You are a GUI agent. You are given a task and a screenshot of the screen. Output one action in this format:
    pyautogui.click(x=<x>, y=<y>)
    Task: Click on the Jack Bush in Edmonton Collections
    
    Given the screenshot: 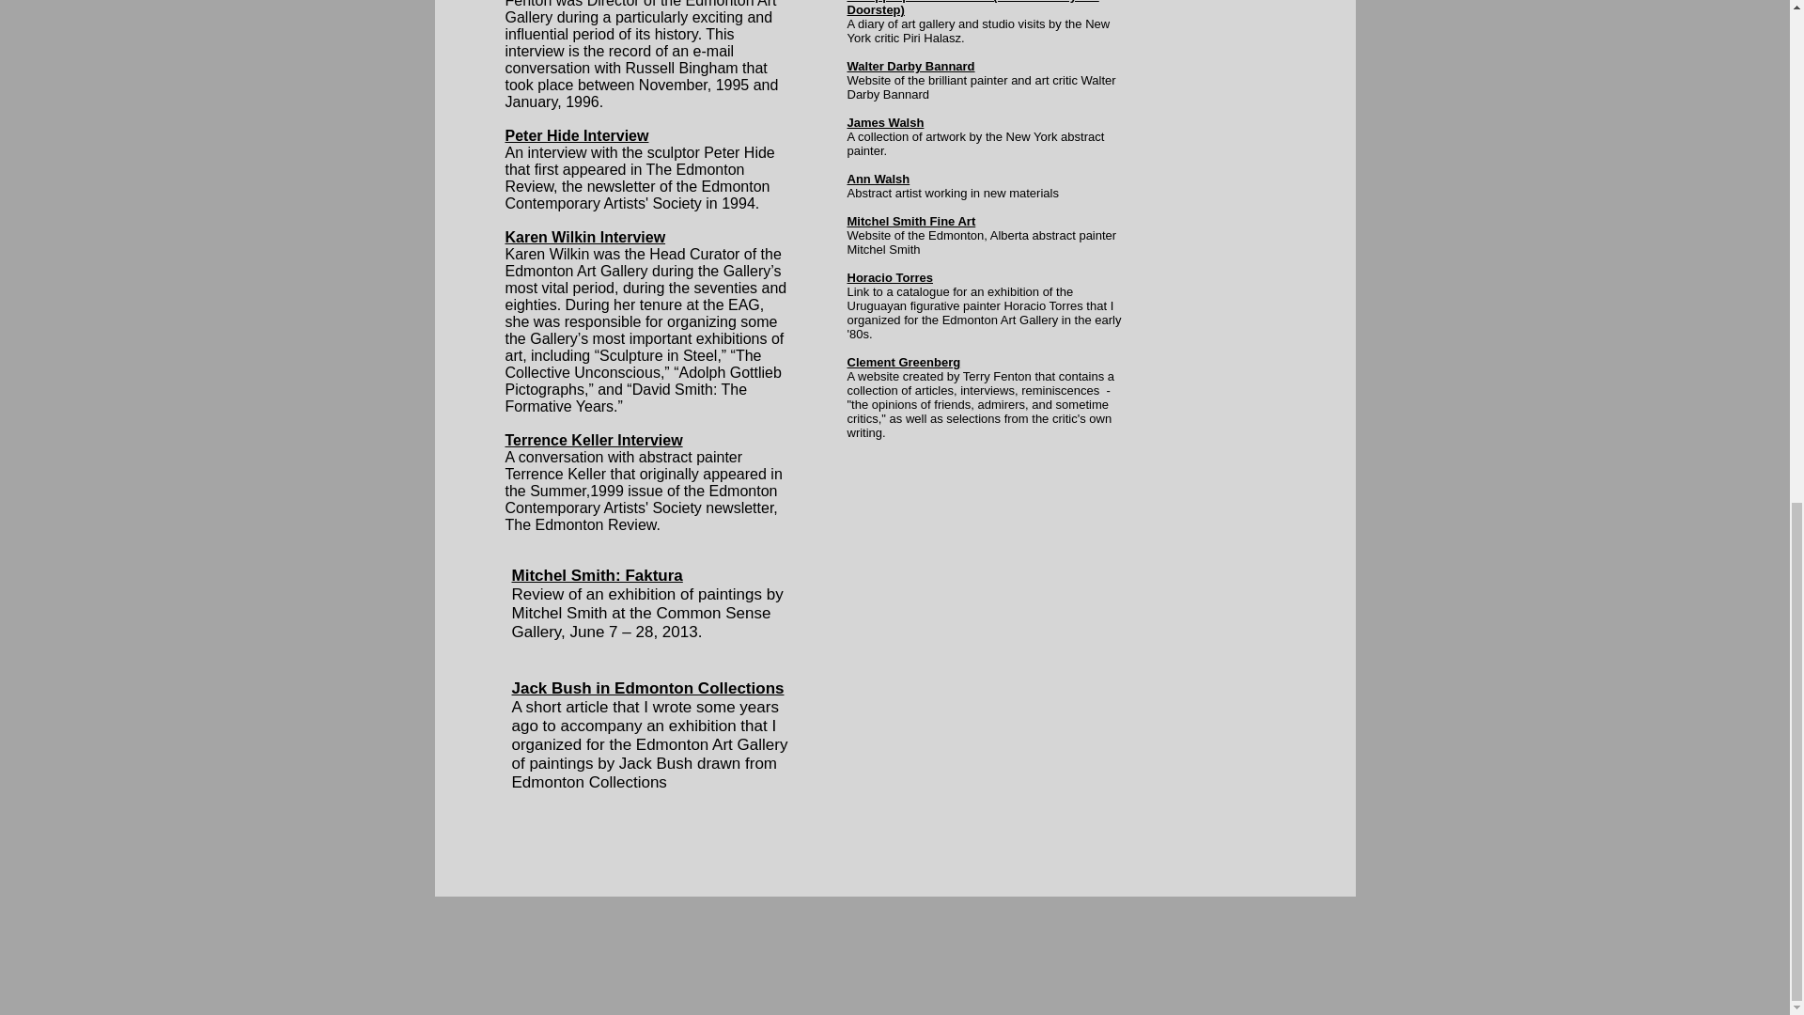 What is the action you would take?
    pyautogui.click(x=646, y=688)
    